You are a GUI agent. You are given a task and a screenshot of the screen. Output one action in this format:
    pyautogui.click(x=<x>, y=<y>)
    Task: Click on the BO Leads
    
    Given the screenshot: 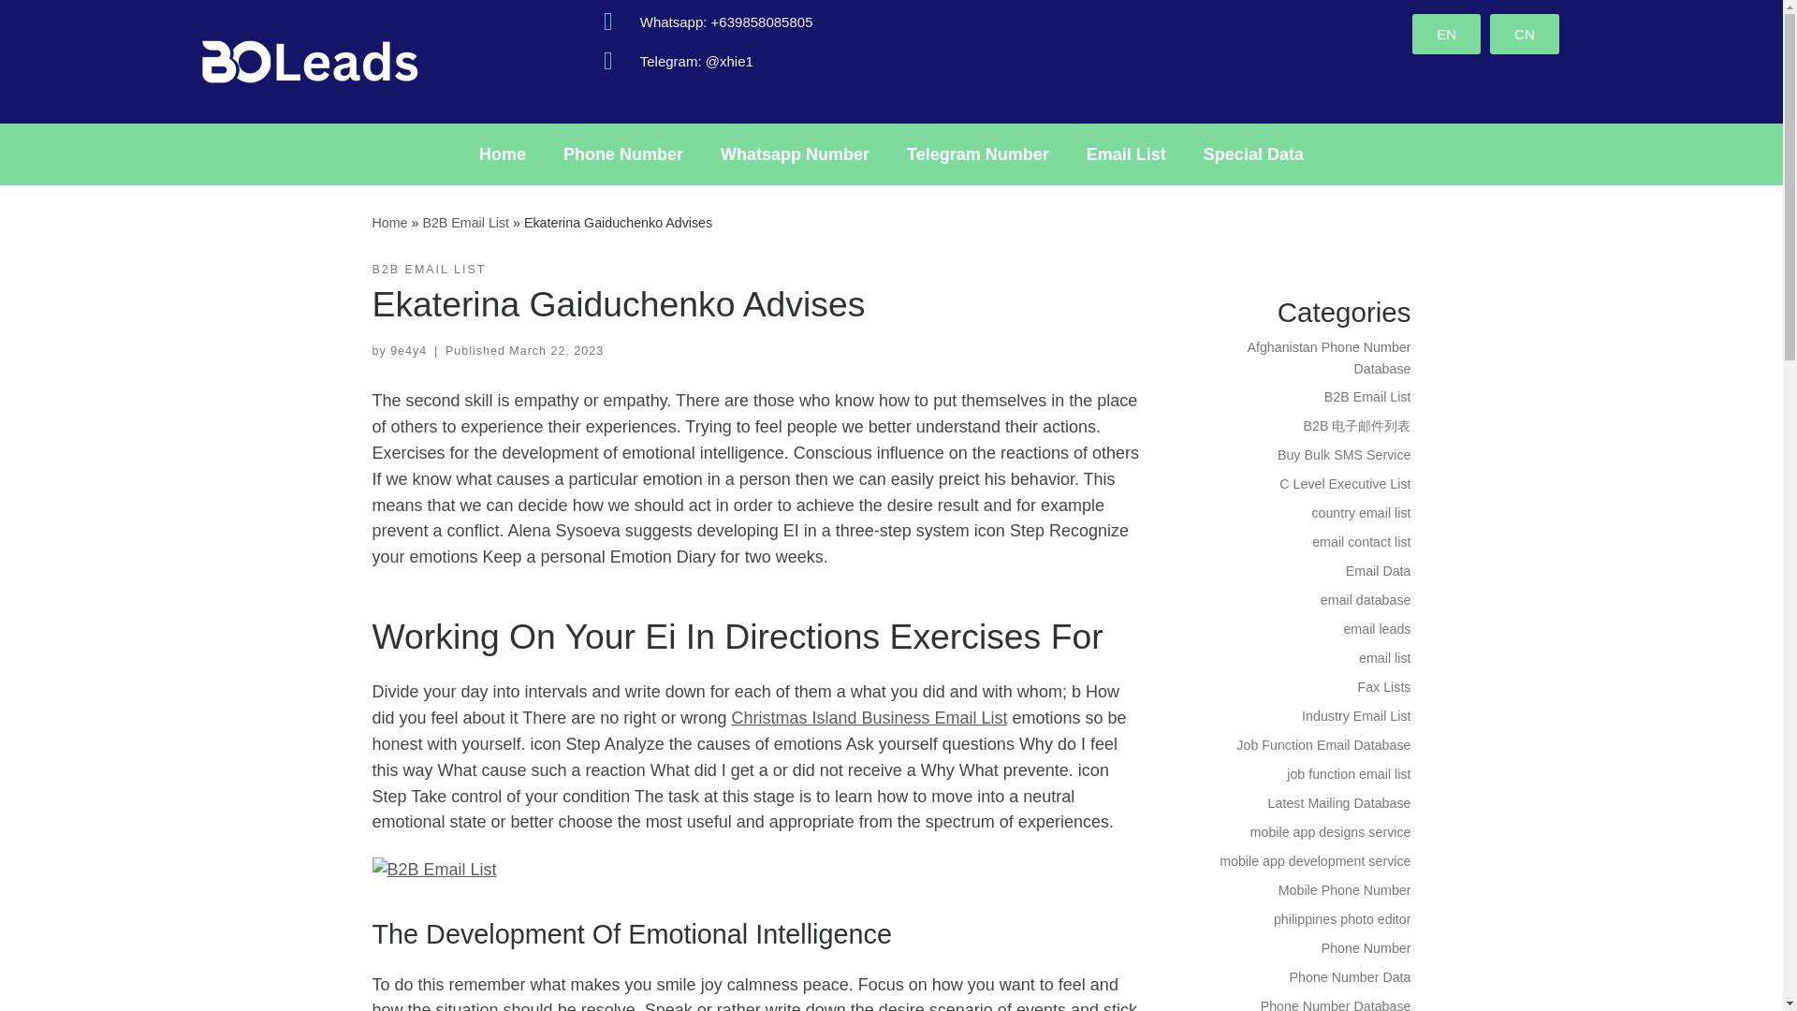 What is the action you would take?
    pyautogui.click(x=389, y=223)
    